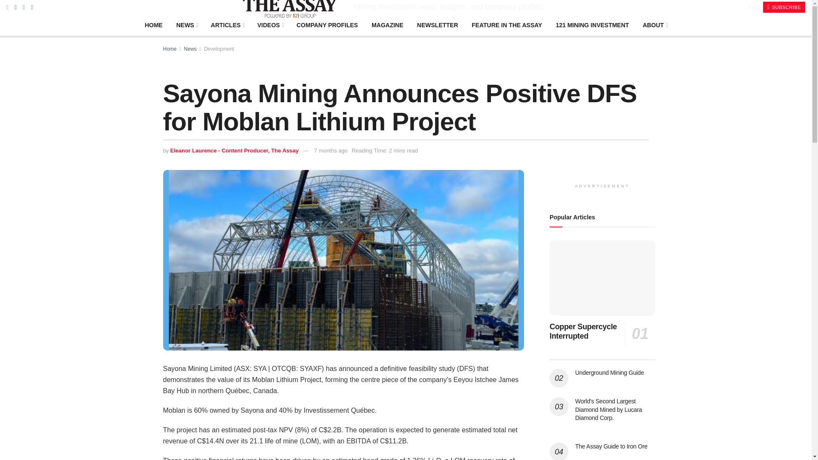  I want to click on SUBSCRIBE, so click(784, 7).